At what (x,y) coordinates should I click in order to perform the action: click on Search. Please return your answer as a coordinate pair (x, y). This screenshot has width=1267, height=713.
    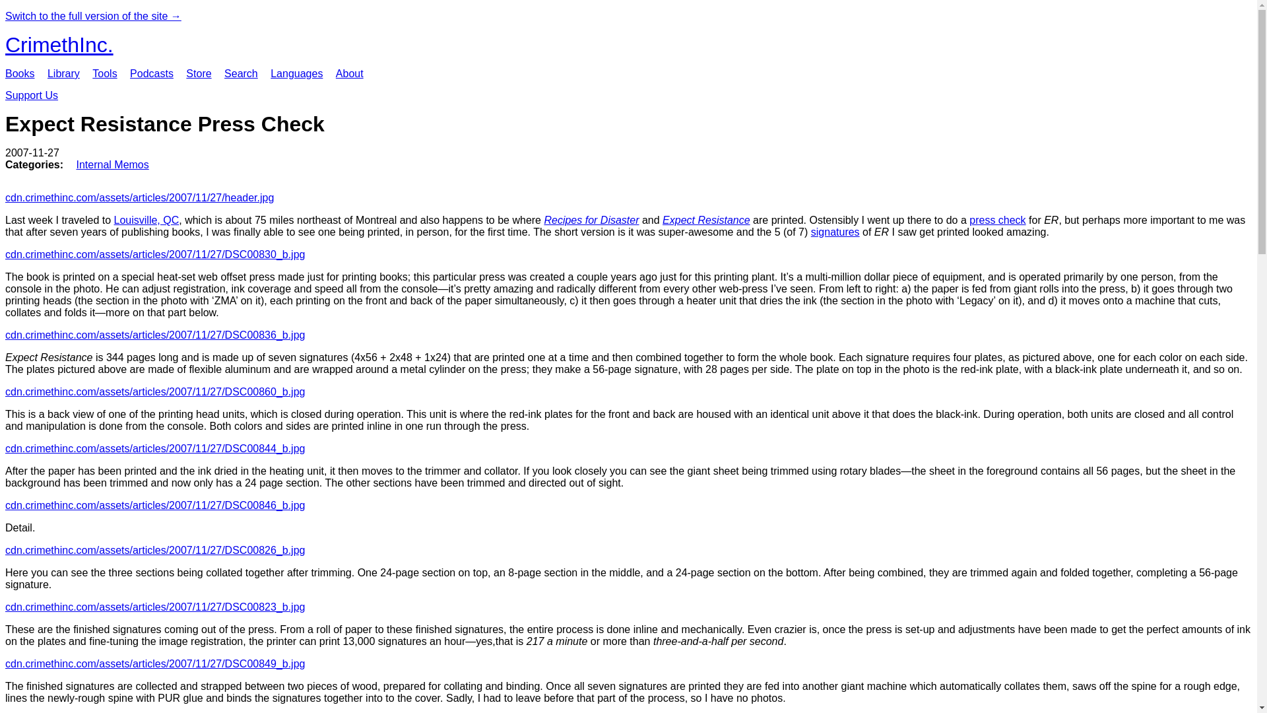
    Looking at the image, I should click on (241, 73).